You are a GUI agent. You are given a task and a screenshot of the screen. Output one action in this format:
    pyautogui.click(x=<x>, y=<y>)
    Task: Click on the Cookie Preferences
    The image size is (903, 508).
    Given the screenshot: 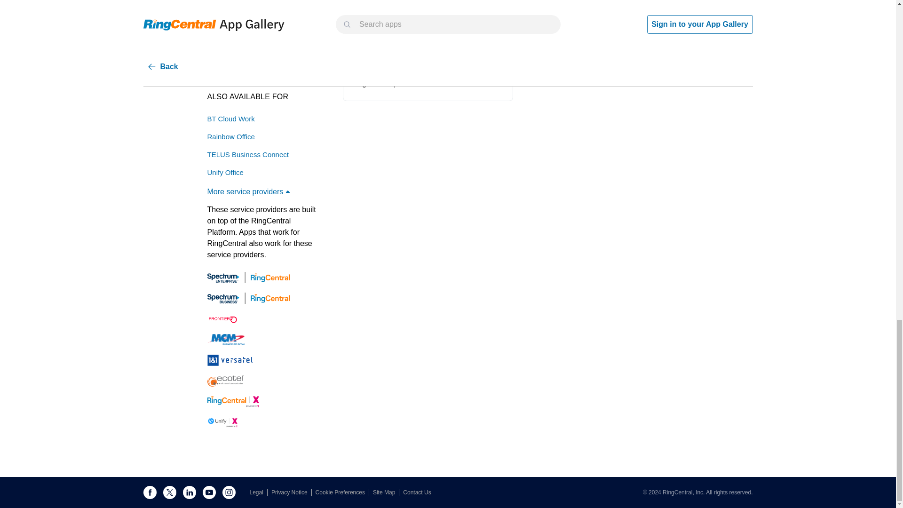 What is the action you would take?
    pyautogui.click(x=342, y=492)
    